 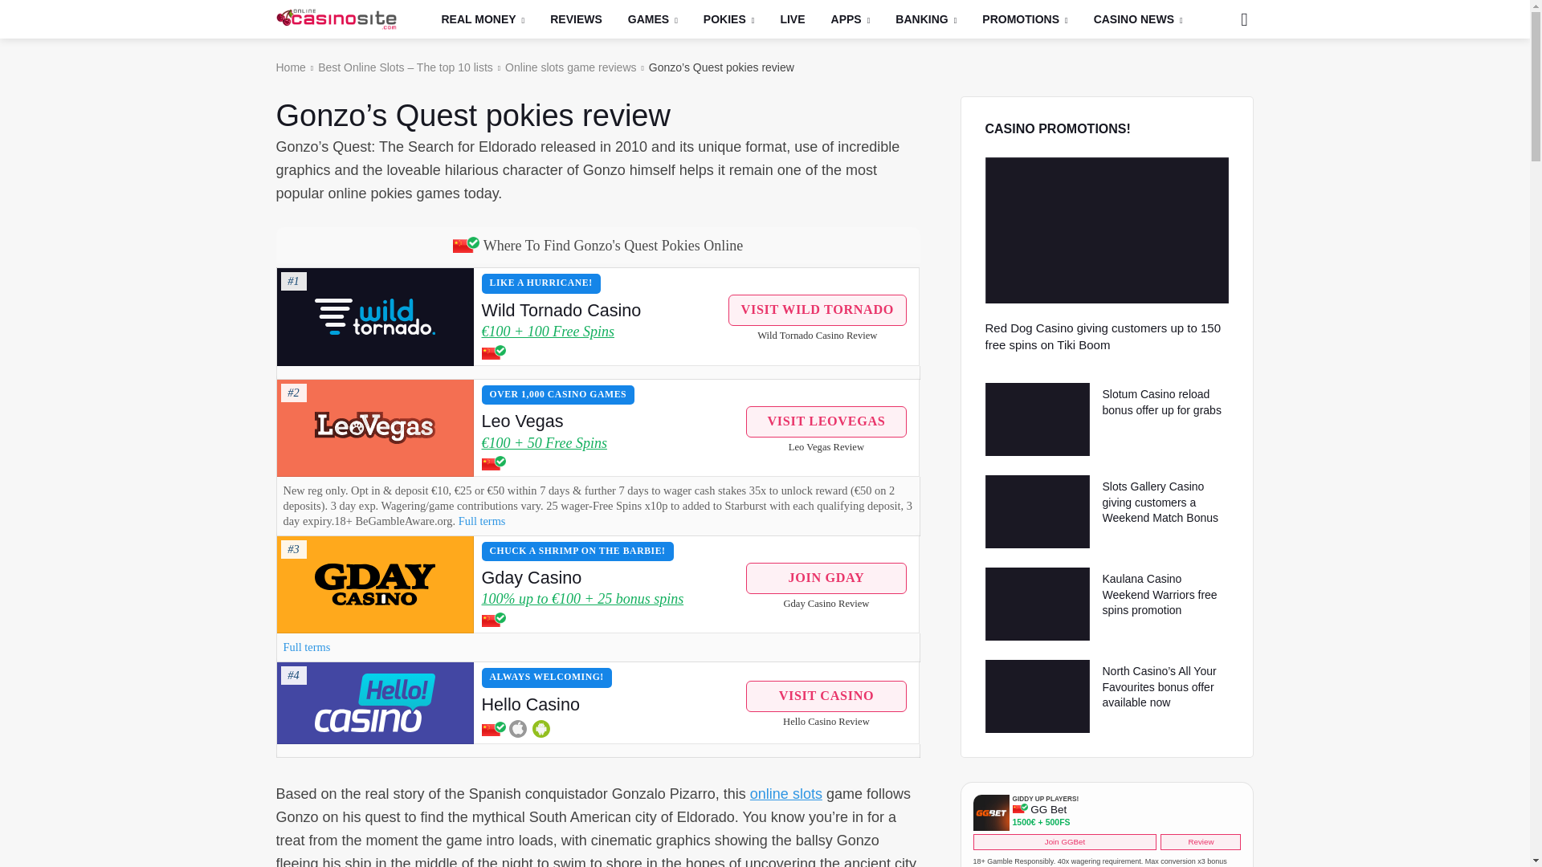 I want to click on Claim bonus at Wild Tornado, so click(x=601, y=332).